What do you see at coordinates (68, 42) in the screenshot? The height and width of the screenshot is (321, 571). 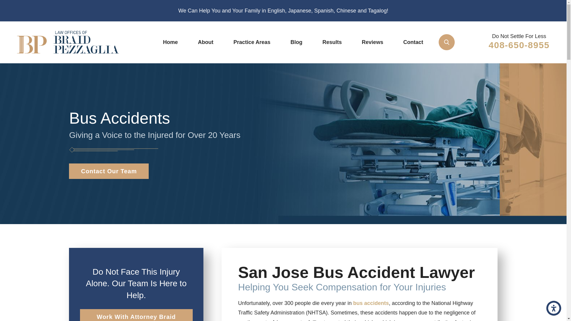 I see `Law Offices of Braid Pezzaglia` at bounding box center [68, 42].